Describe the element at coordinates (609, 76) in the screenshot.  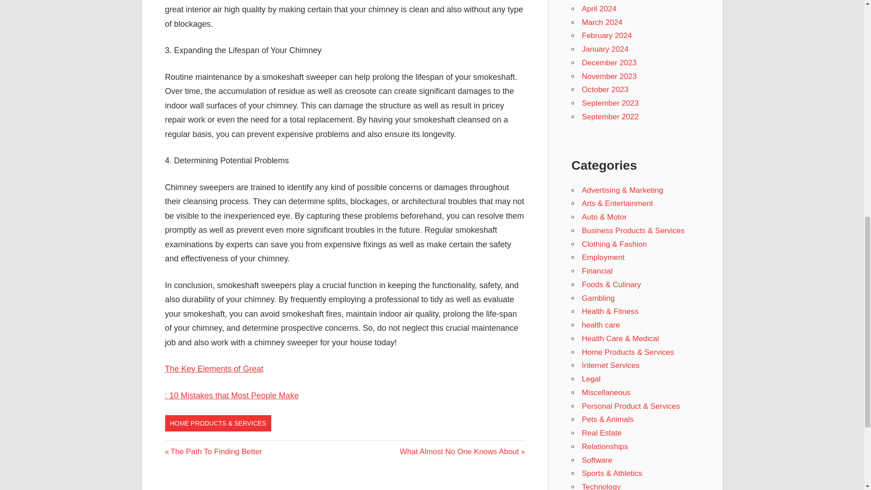
I see `: 10 Mistakes that Most People Make` at that location.